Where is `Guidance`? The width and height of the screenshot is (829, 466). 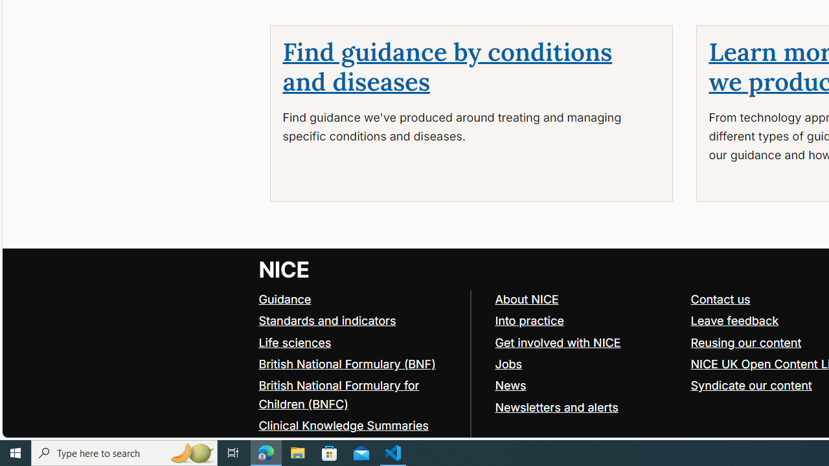
Guidance is located at coordinates (285, 299).